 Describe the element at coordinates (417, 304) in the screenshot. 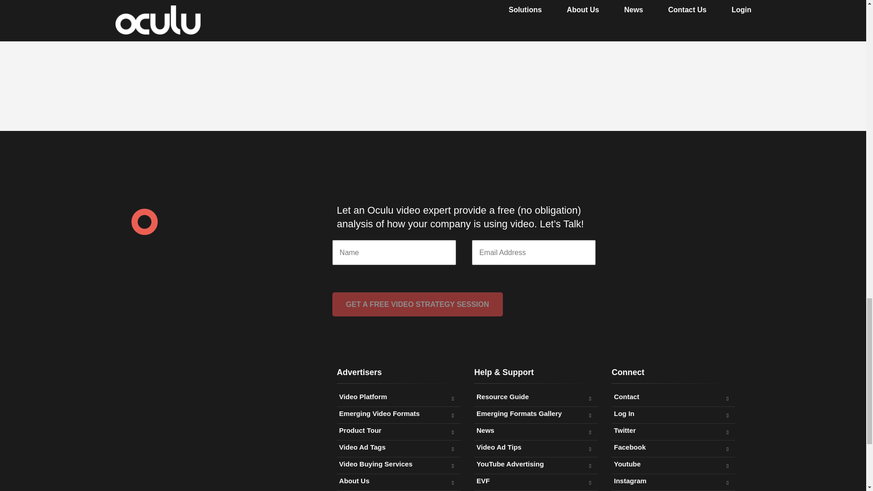

I see `GET A FREE VIDEO STRATEGY SESSION` at that location.